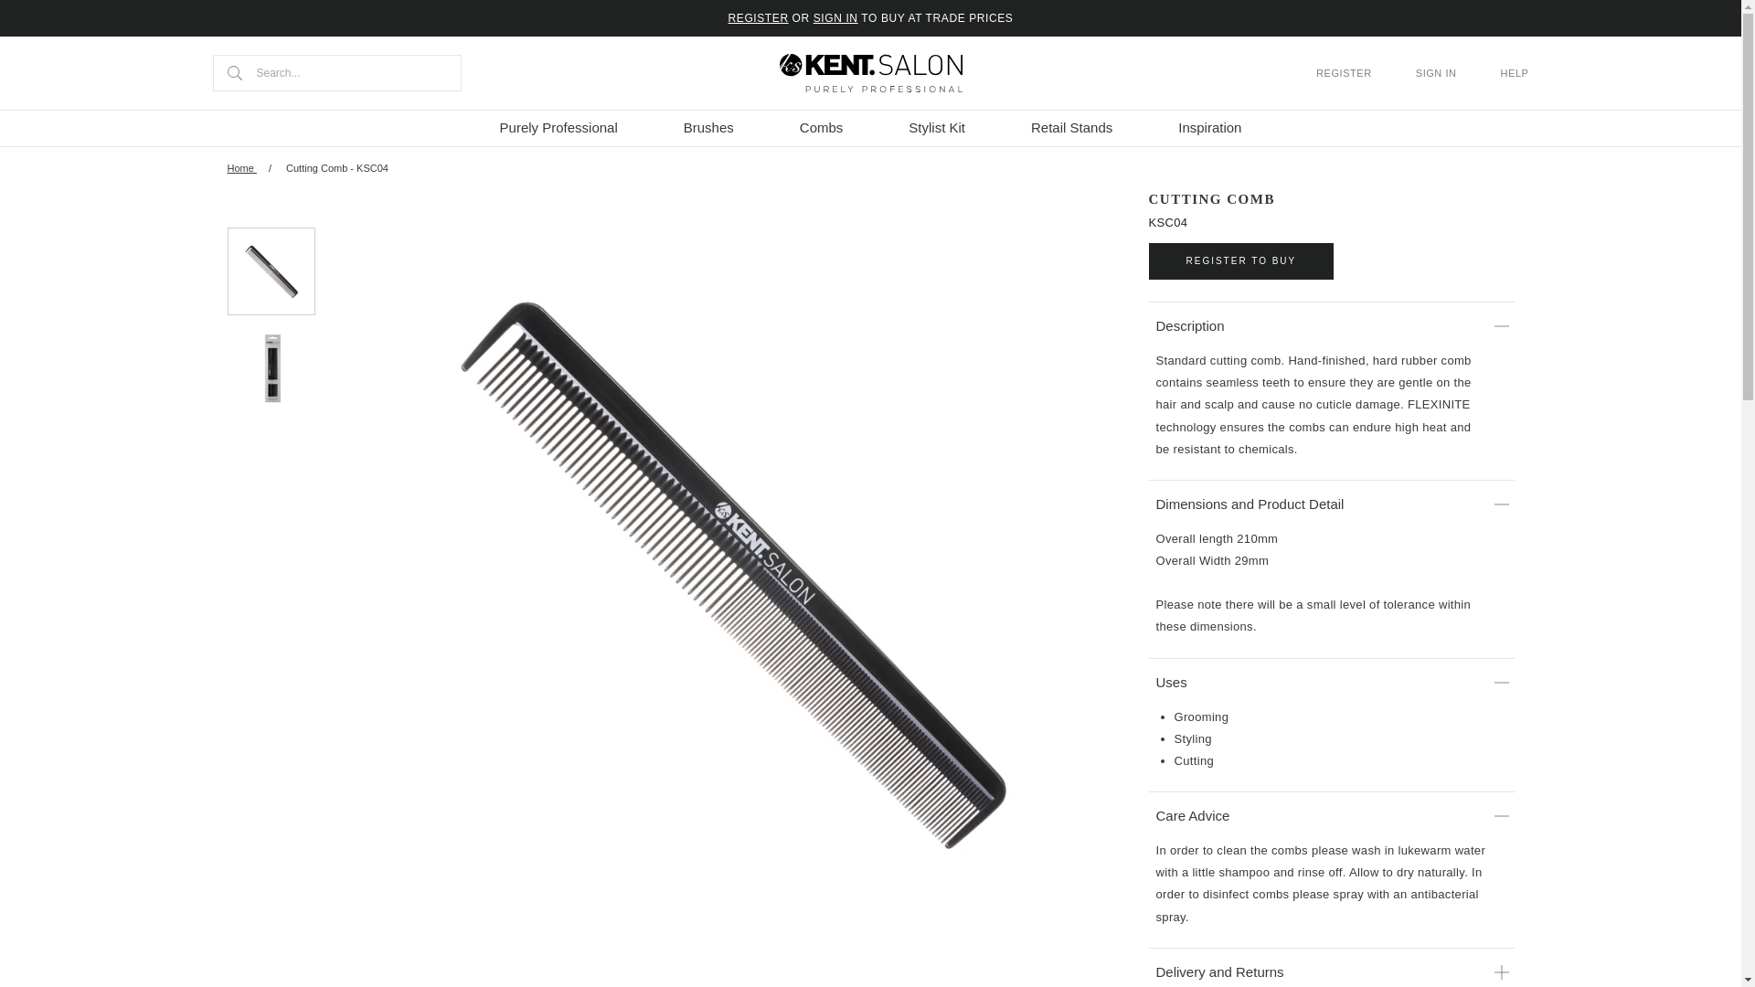  I want to click on Search, so click(234, 73).